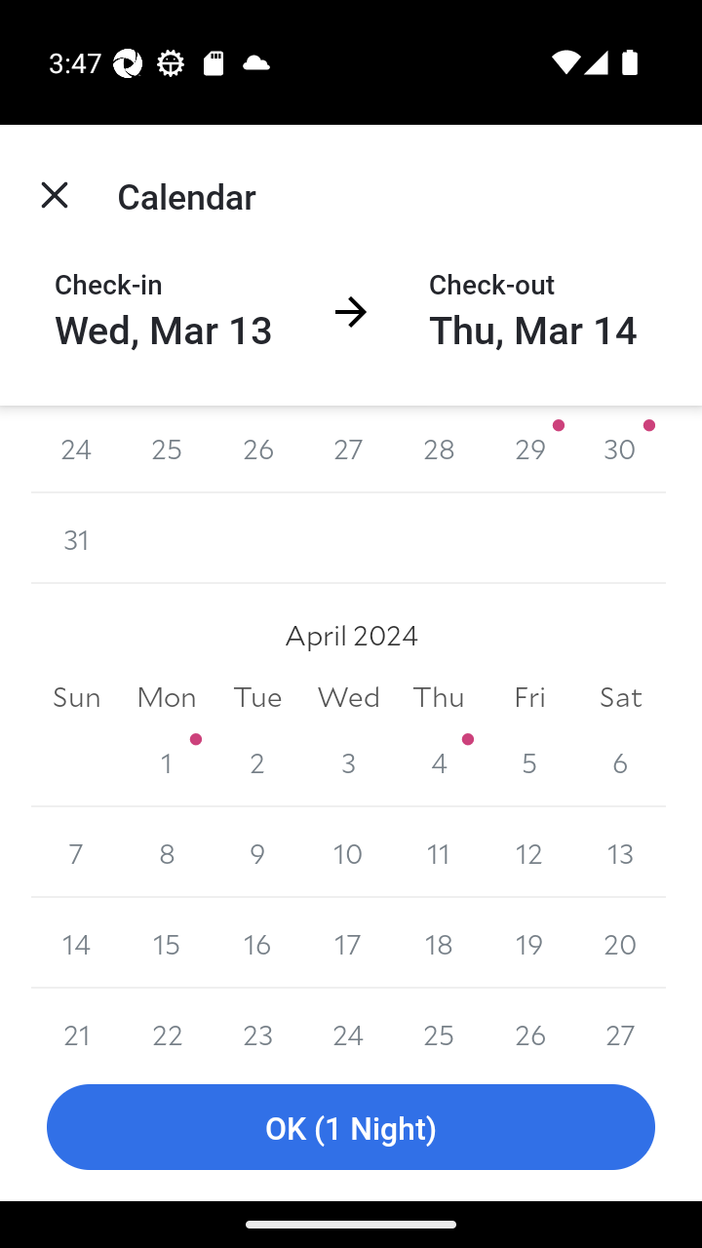 Image resolution: width=702 pixels, height=1248 pixels. Describe the element at coordinates (620, 943) in the screenshot. I see `20 20 April 2024` at that location.